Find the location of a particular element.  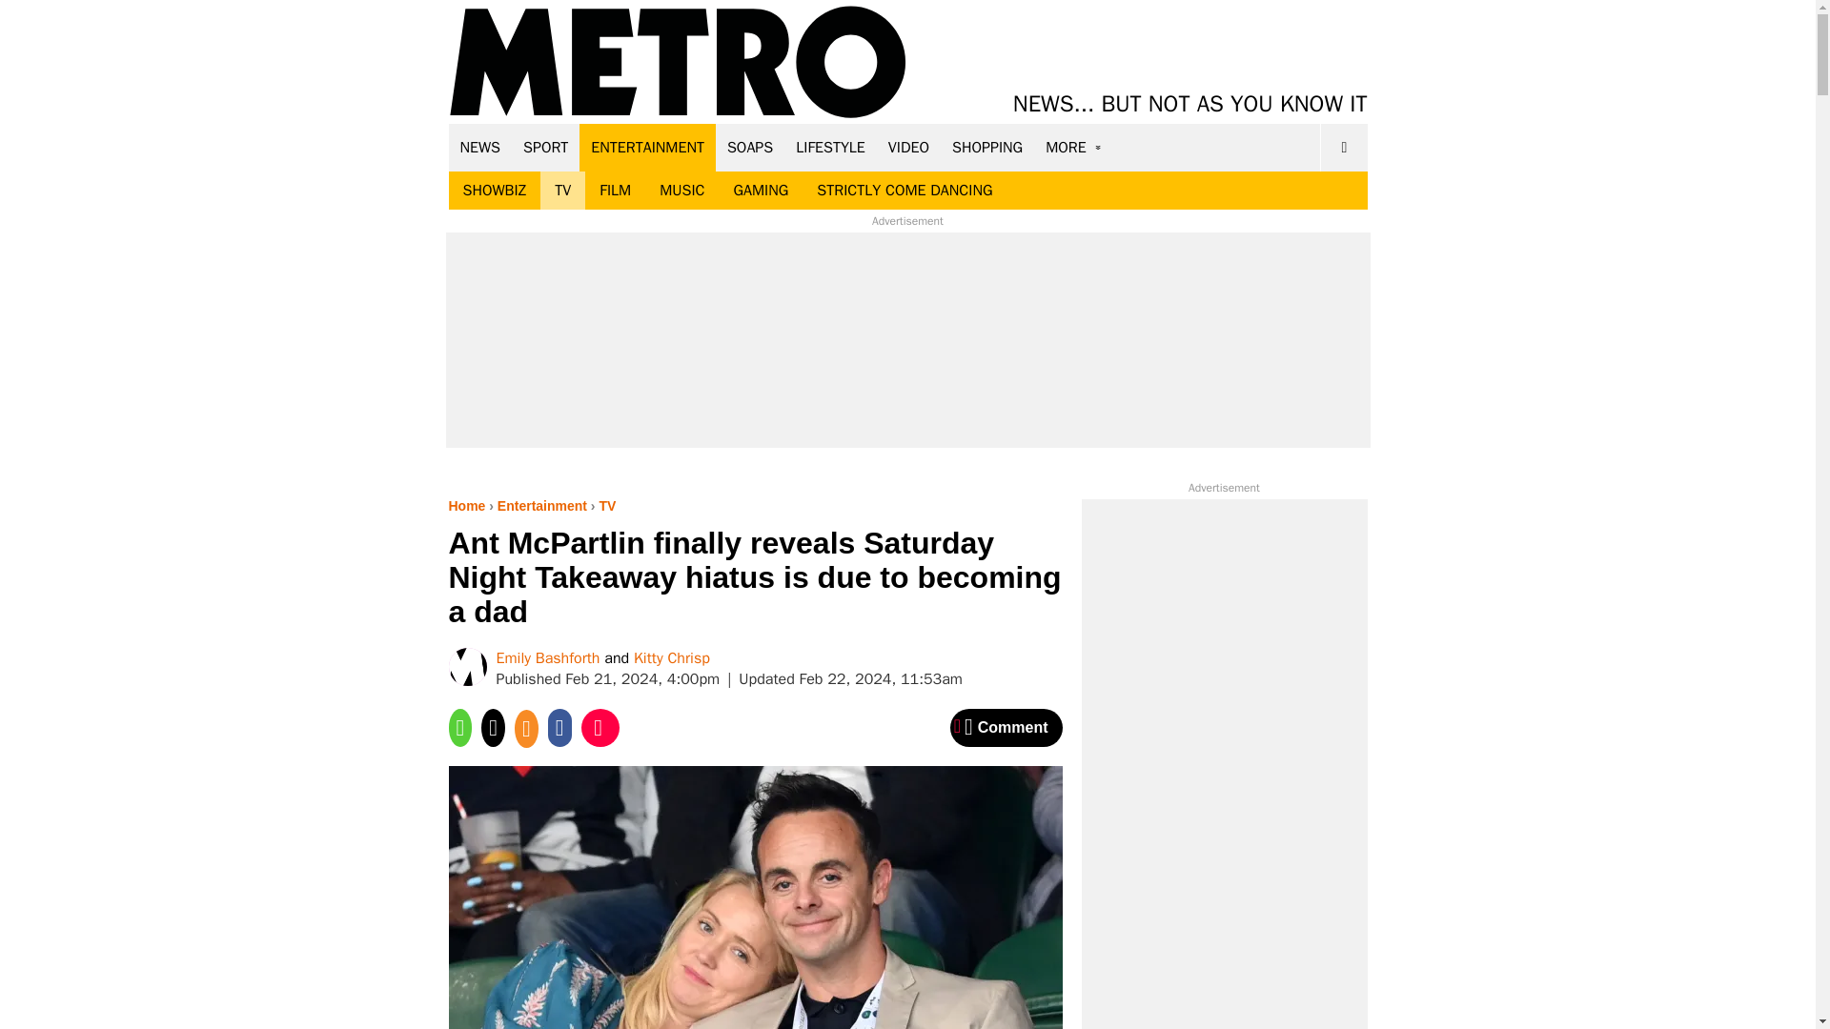

MUSIC is located at coordinates (682, 191).